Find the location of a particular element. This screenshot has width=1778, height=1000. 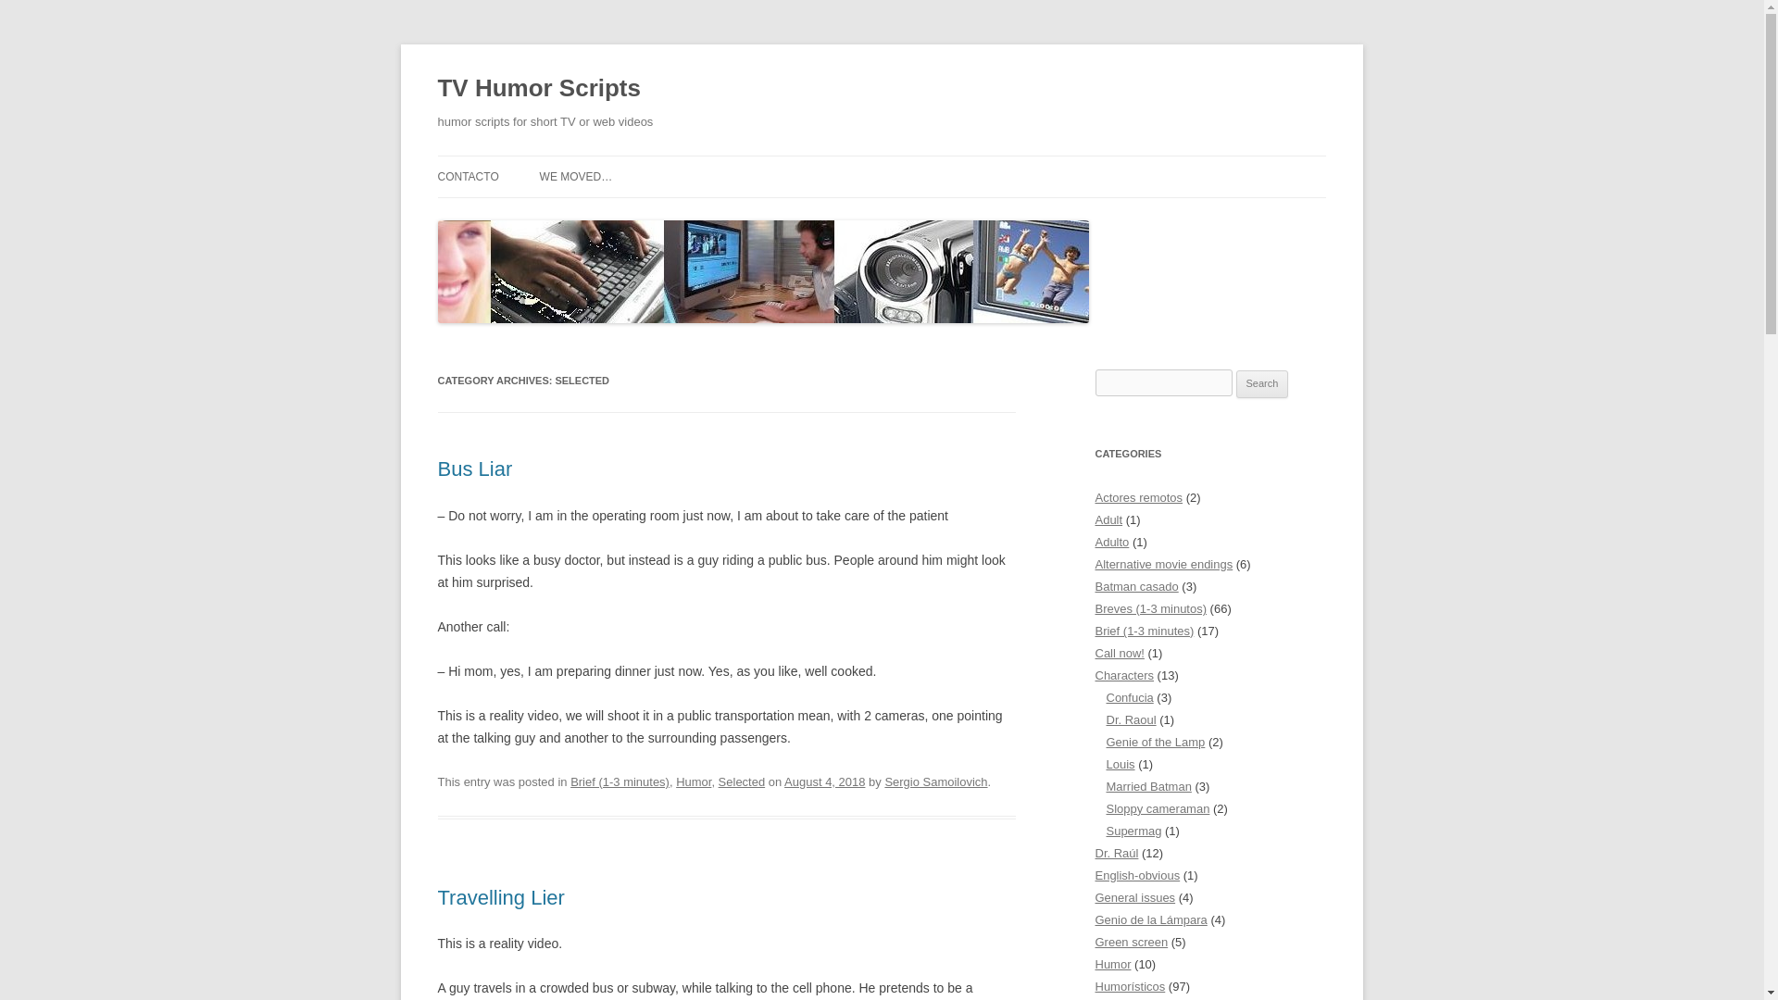

Humor is located at coordinates (693, 781).